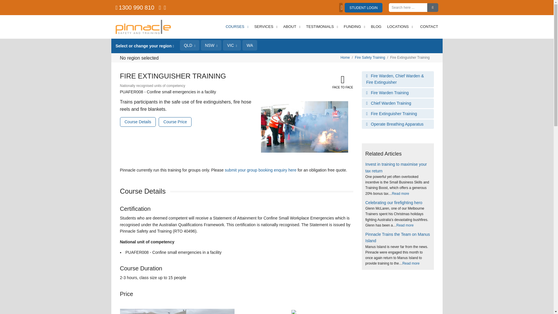 The height and width of the screenshot is (314, 558). I want to click on COURSES, so click(237, 27).